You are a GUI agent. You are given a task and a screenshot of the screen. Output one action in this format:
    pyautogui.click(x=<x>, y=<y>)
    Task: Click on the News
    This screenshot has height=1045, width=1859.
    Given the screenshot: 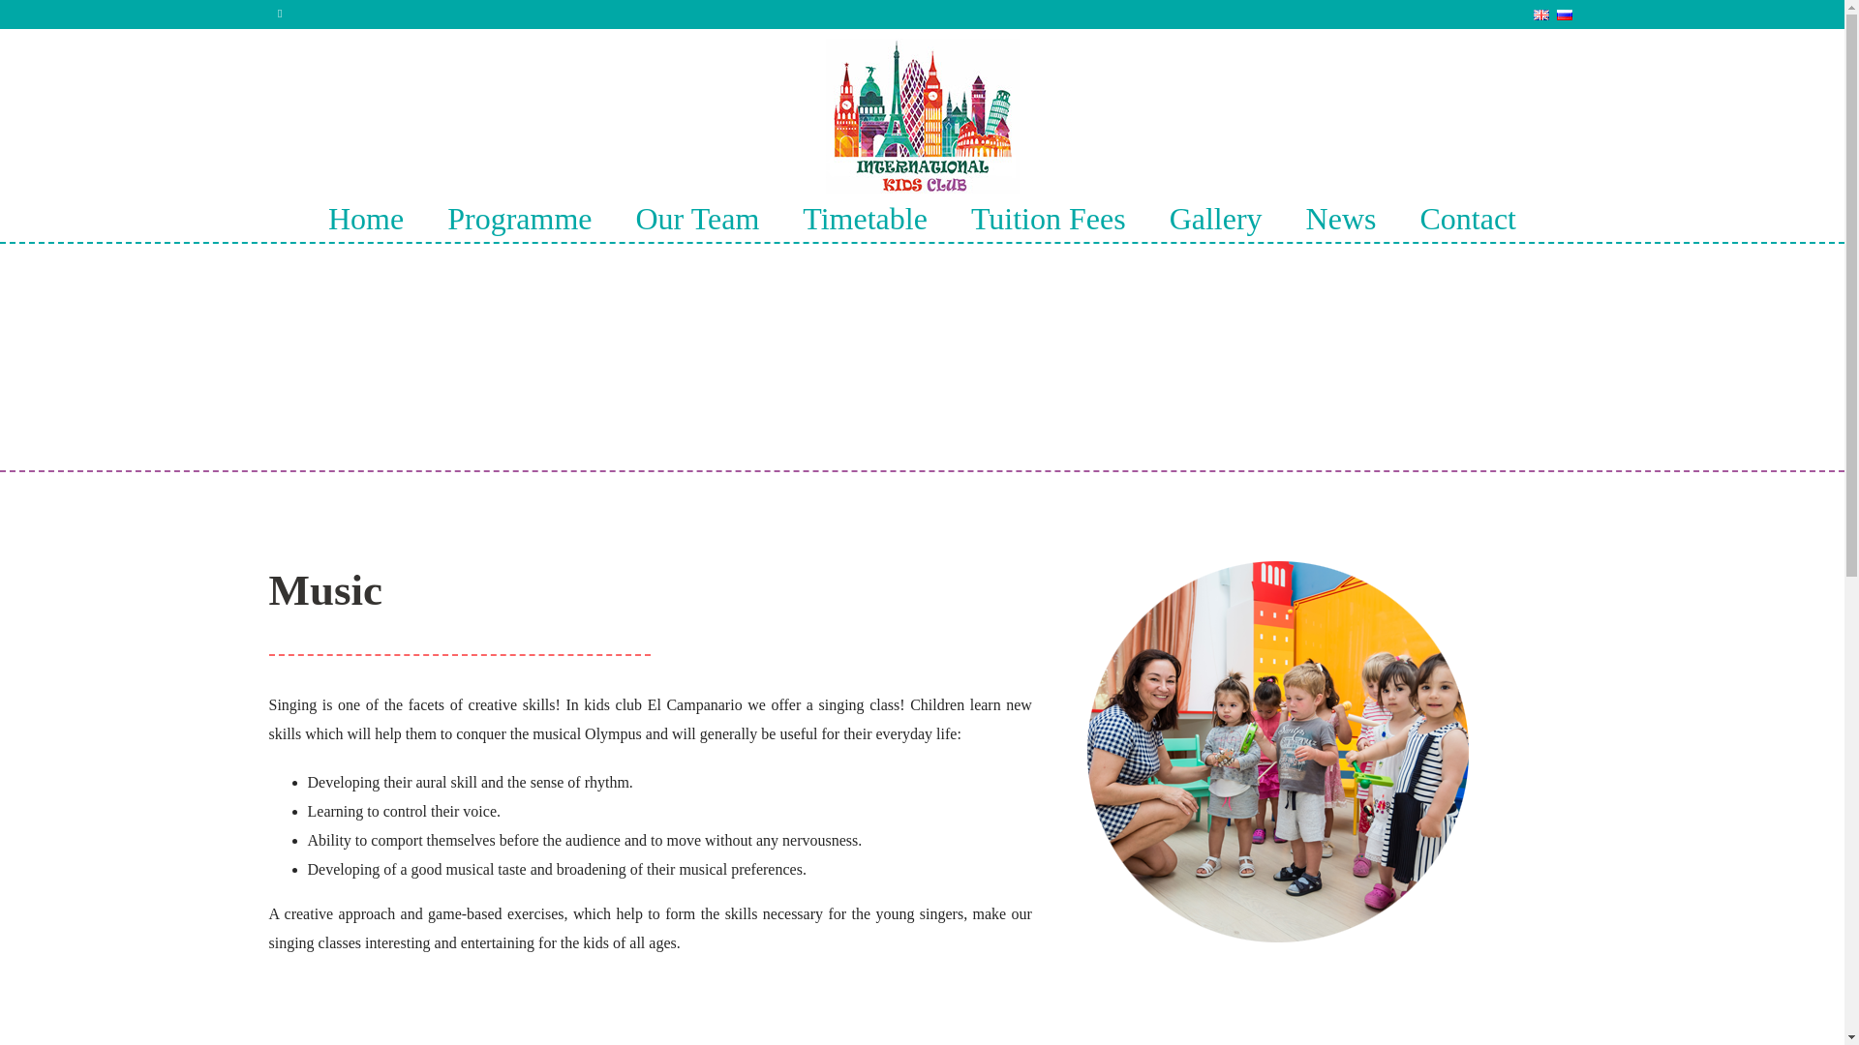 What is the action you would take?
    pyautogui.click(x=1340, y=218)
    